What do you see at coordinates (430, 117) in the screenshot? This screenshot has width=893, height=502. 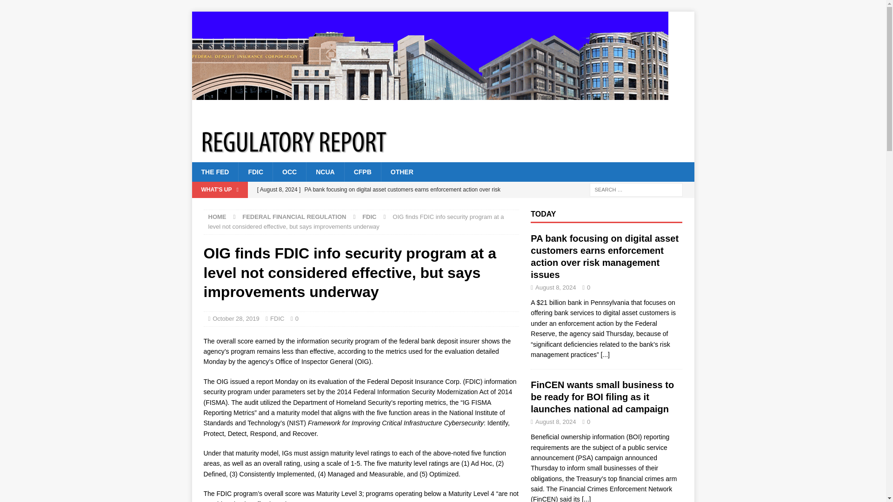 I see `Regulatory Report` at bounding box center [430, 117].